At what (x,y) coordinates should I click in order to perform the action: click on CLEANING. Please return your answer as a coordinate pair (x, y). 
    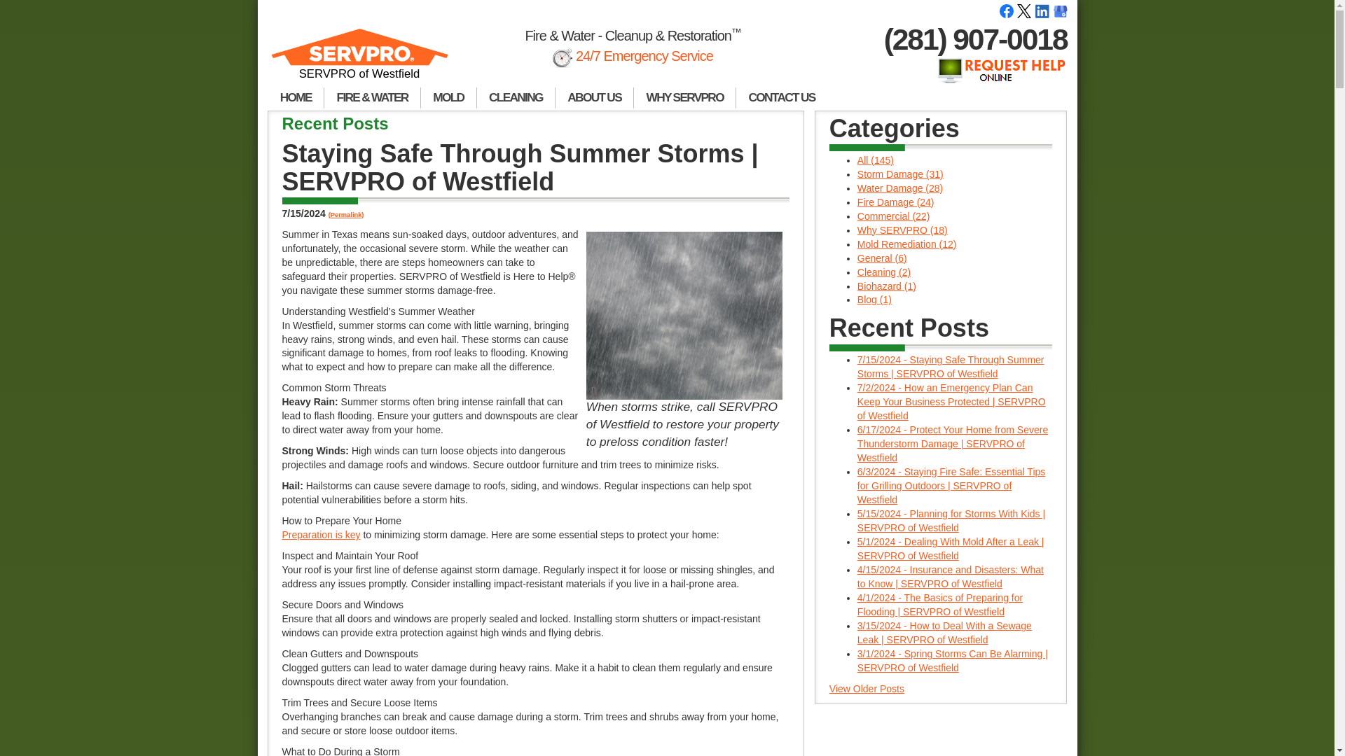
    Looking at the image, I should click on (516, 98).